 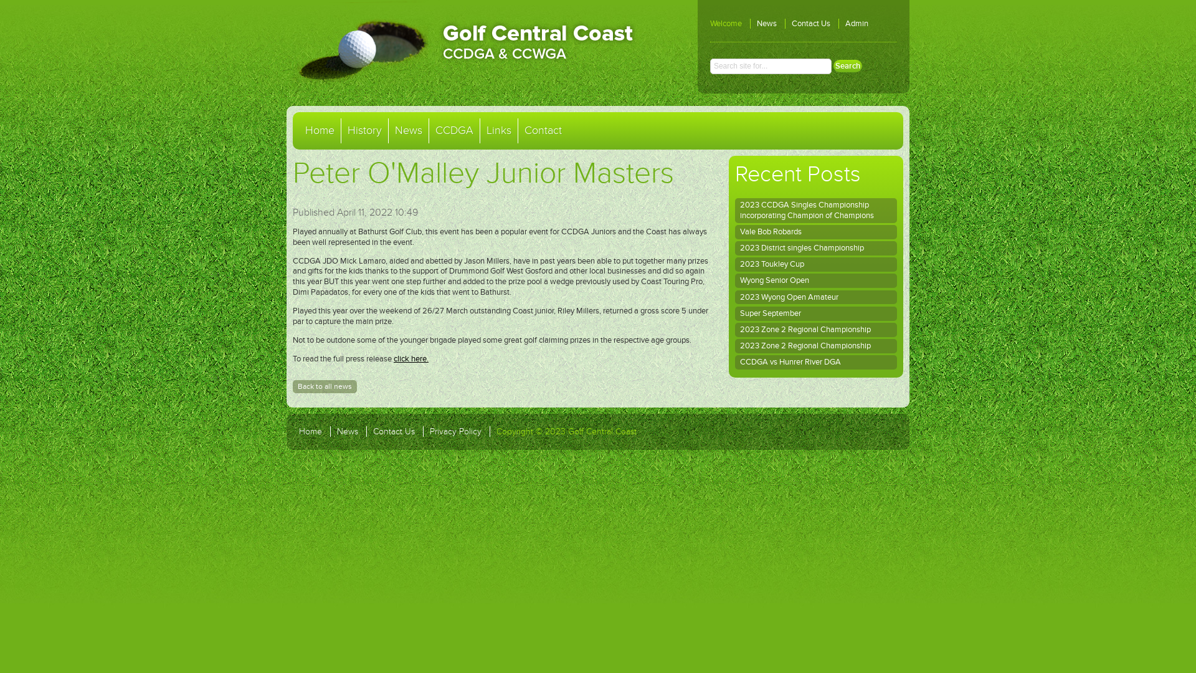 What do you see at coordinates (456, 431) in the screenshot?
I see `Privacy Policy` at bounding box center [456, 431].